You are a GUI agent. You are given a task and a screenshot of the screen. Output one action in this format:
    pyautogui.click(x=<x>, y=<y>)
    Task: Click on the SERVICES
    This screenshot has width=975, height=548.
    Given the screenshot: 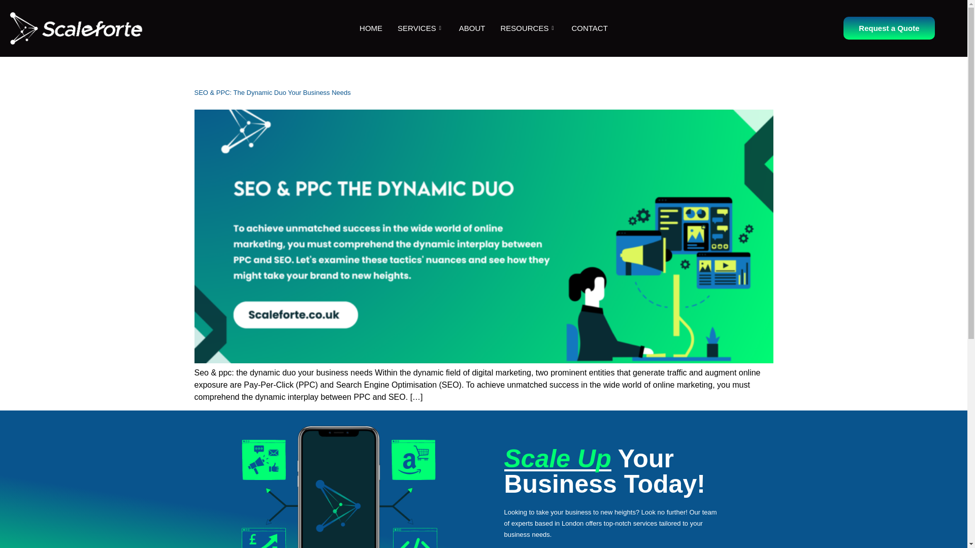 What is the action you would take?
    pyautogui.click(x=420, y=28)
    